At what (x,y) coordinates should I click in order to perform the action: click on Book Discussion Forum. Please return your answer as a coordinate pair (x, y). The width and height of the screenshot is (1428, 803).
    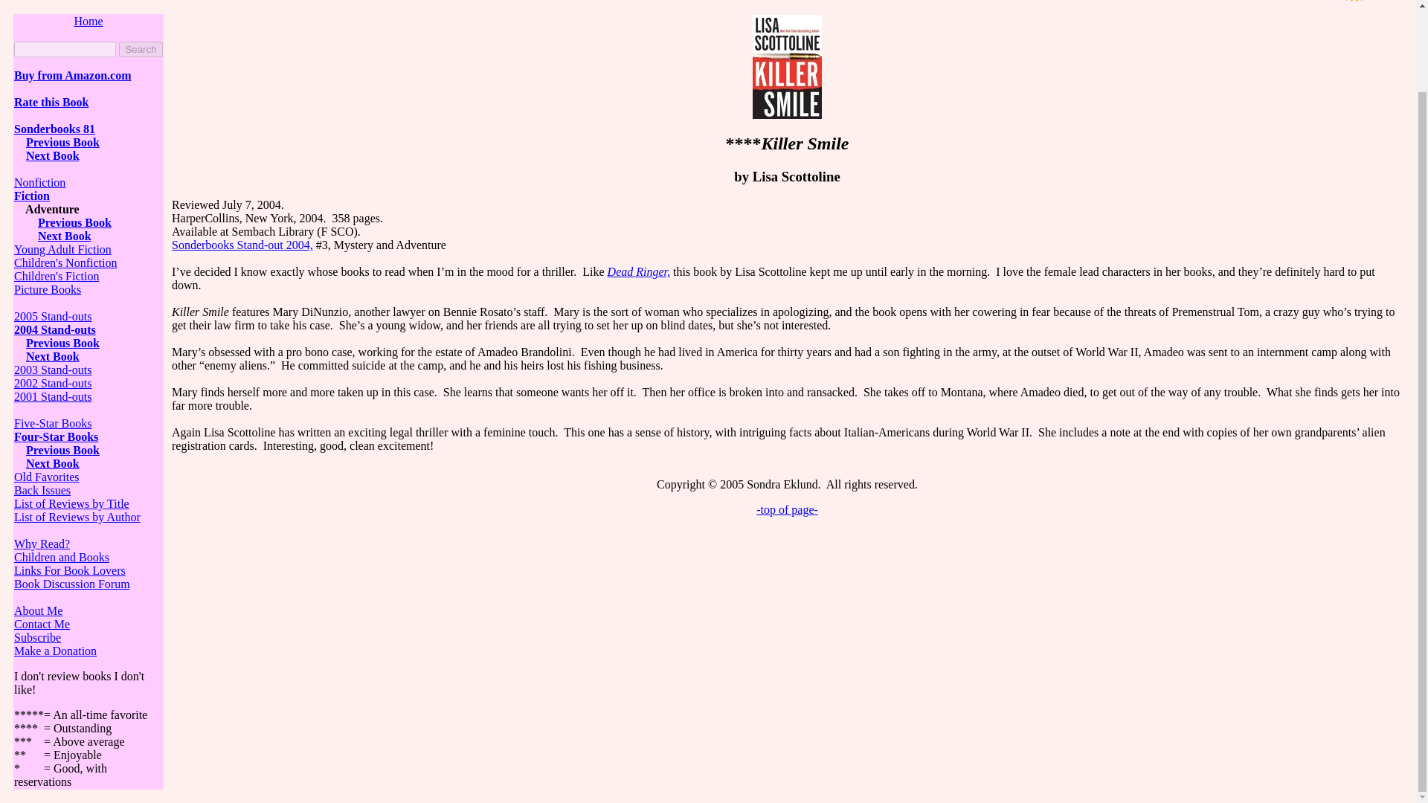
    Looking at the image, I should click on (71, 583).